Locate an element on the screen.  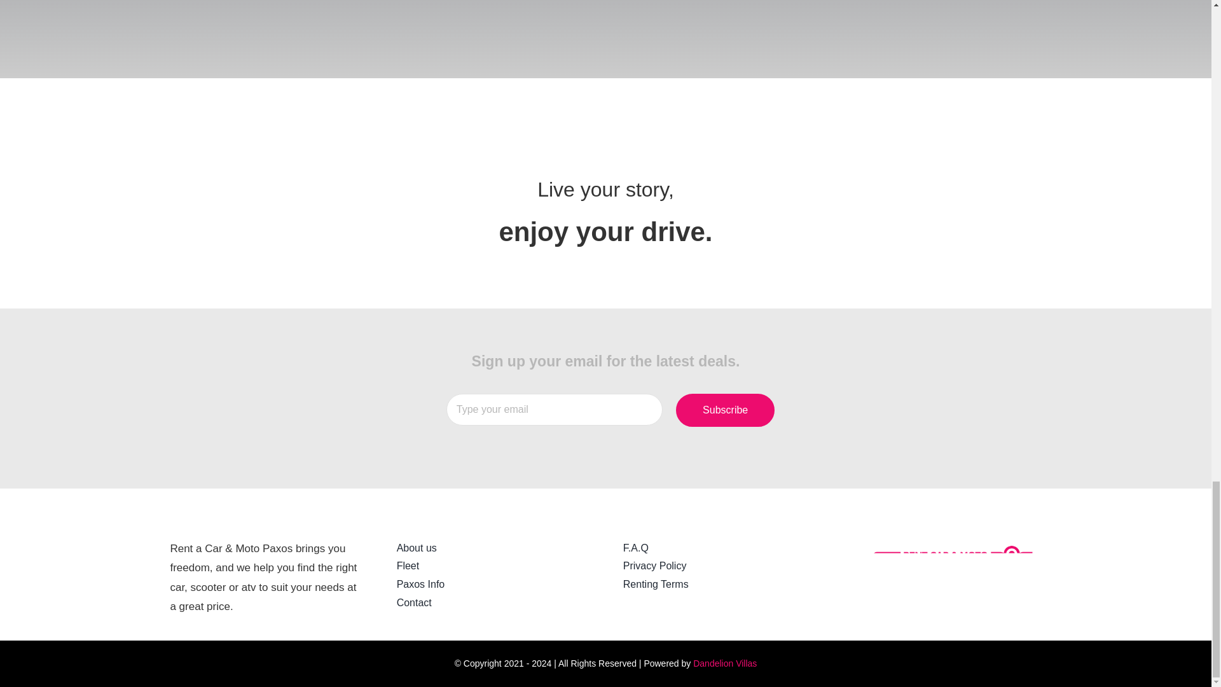
Privacy Policy is located at coordinates (719, 566).